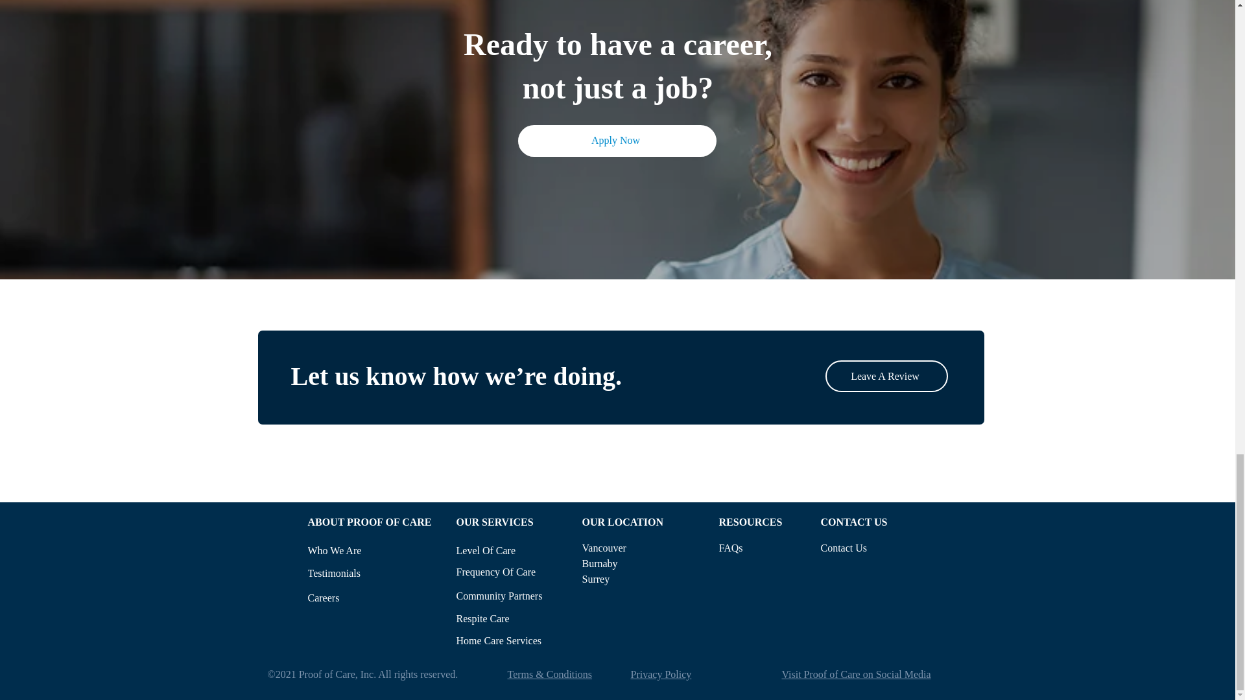 The width and height of the screenshot is (1245, 700). I want to click on Home Care Services, so click(514, 640).